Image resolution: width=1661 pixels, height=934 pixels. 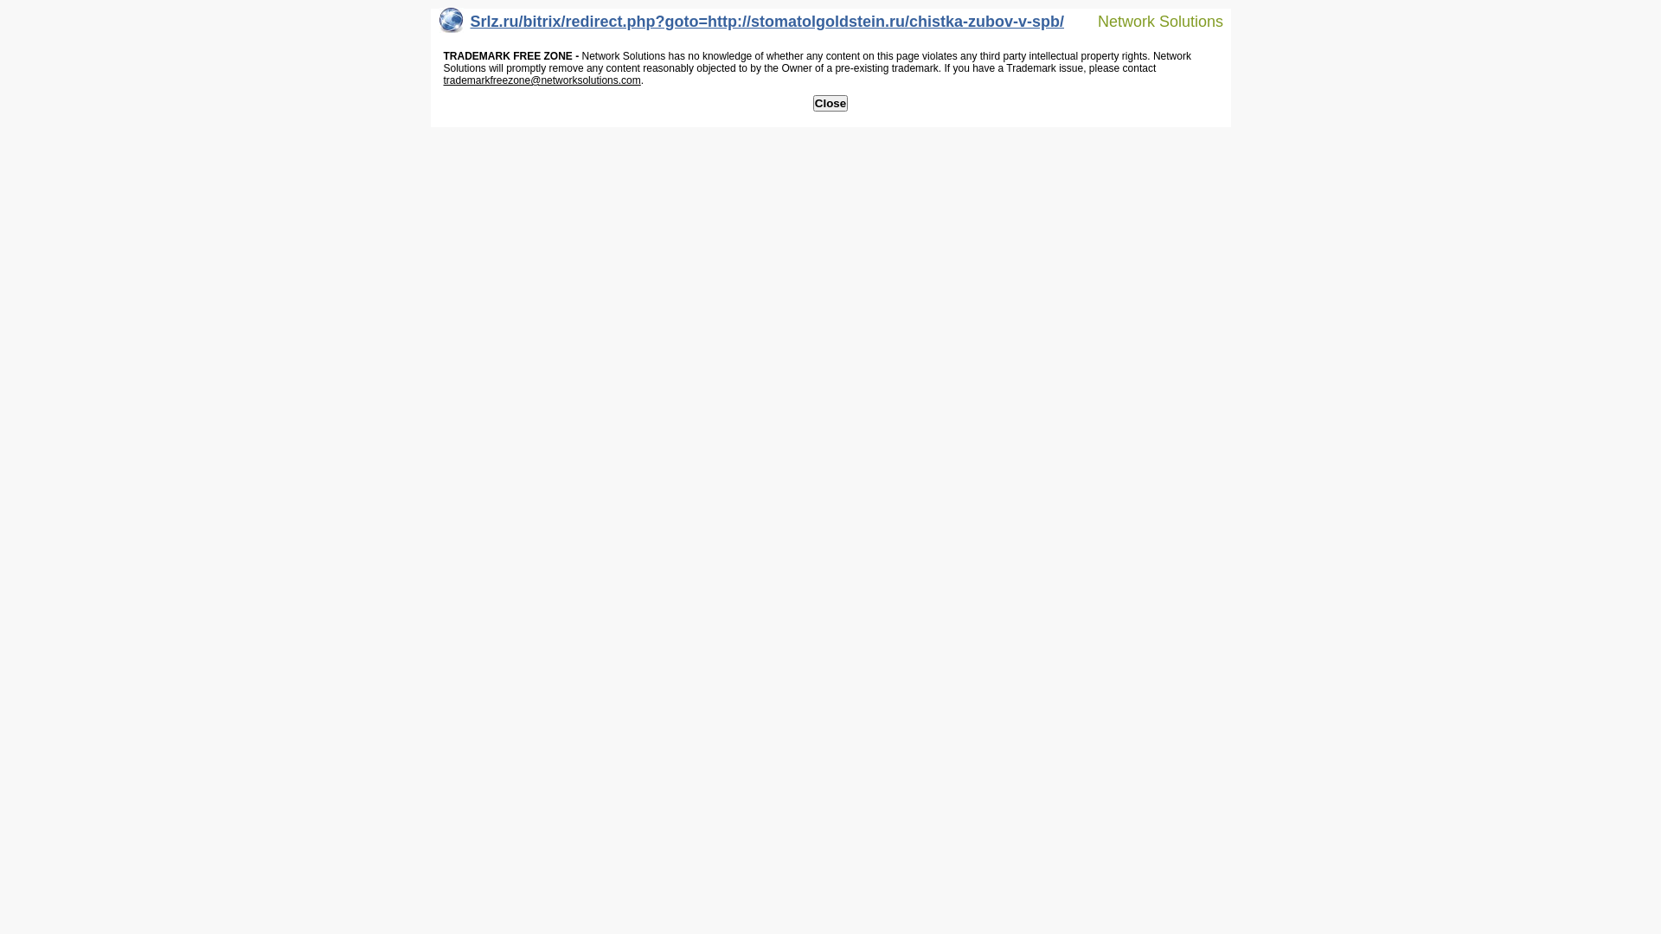 I want to click on Network Solutions, so click(x=1150, y=21).